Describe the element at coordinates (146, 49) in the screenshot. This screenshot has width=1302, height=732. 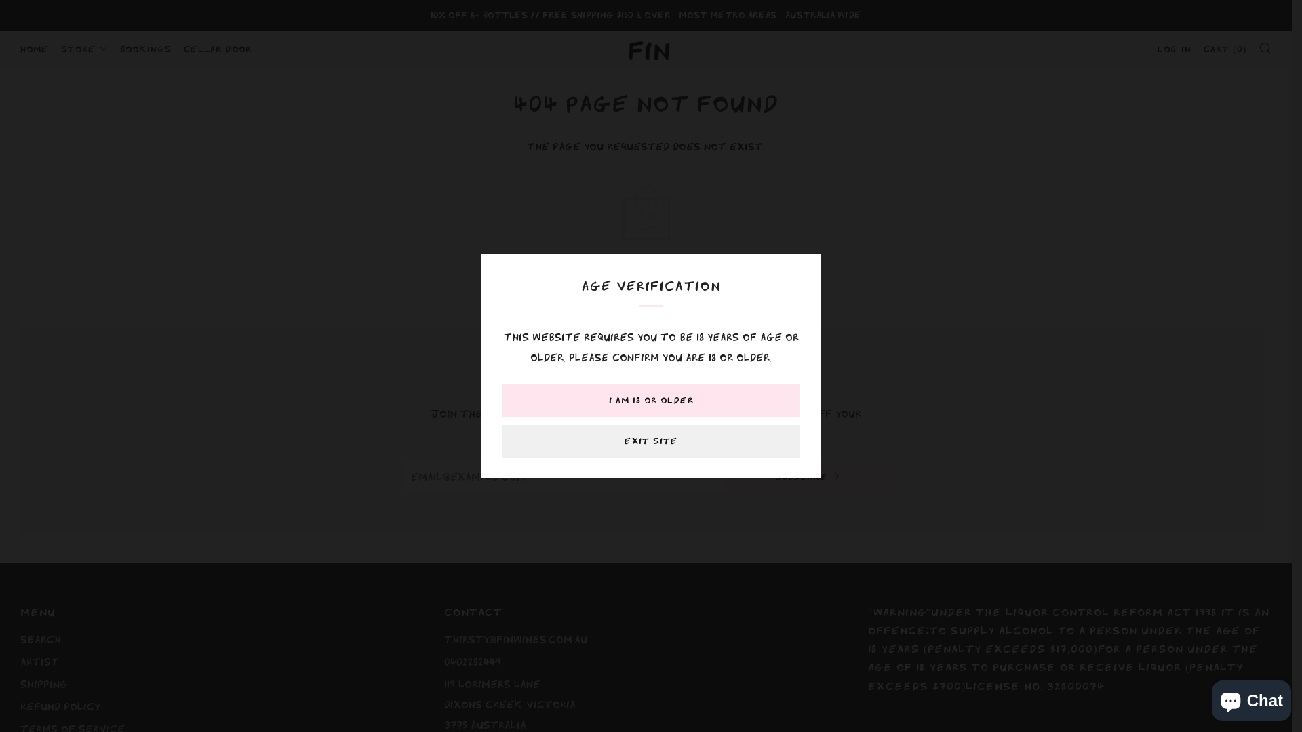
I see `BOOKINGS` at that location.